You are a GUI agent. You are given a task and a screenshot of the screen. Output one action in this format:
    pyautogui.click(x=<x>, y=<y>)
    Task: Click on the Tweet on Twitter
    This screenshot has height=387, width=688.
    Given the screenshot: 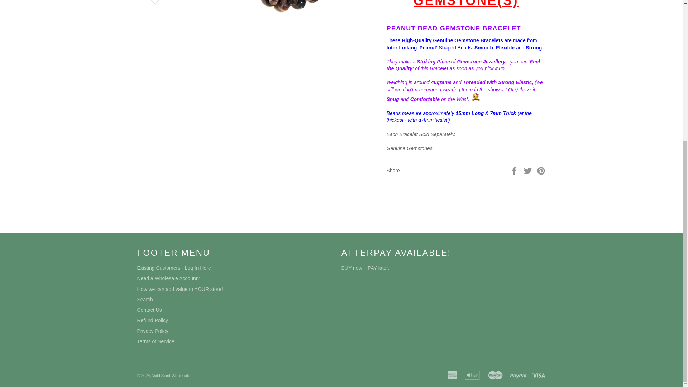 What is the action you would take?
    pyautogui.click(x=529, y=170)
    